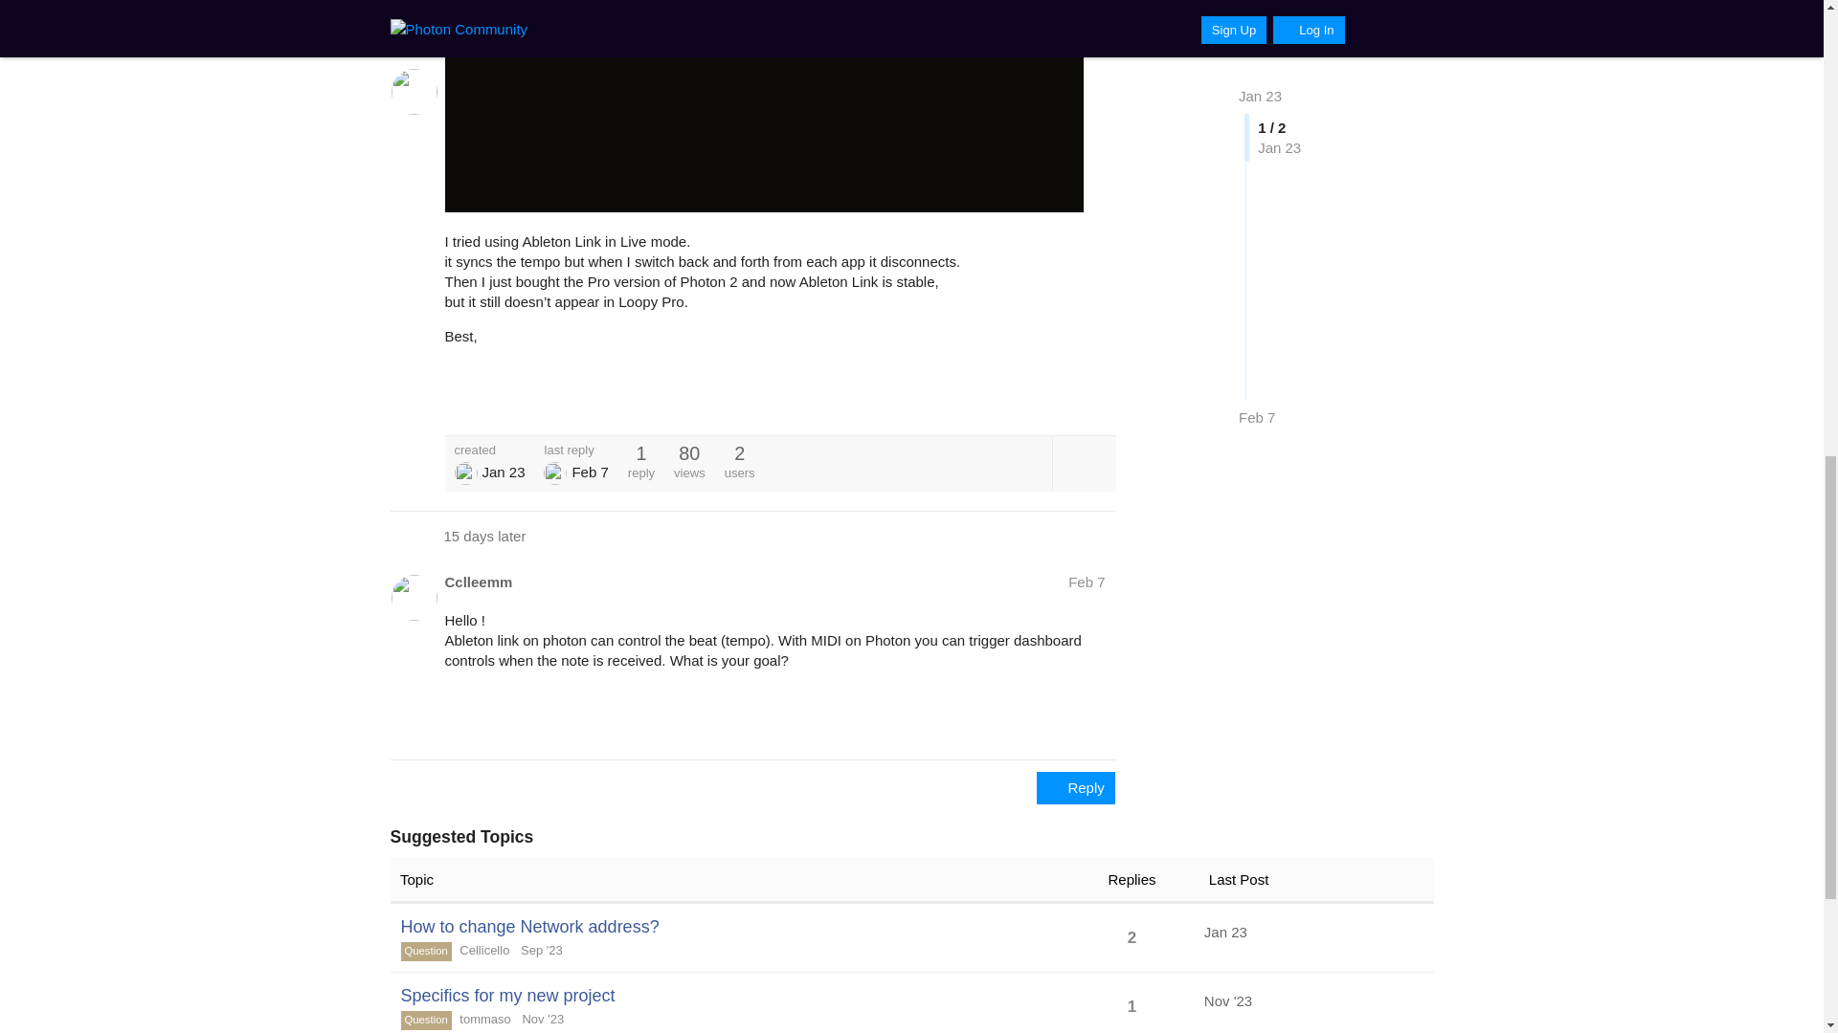 Image resolution: width=1838 pixels, height=1033 pixels. What do you see at coordinates (1055, 400) in the screenshot?
I see `like this post` at bounding box center [1055, 400].